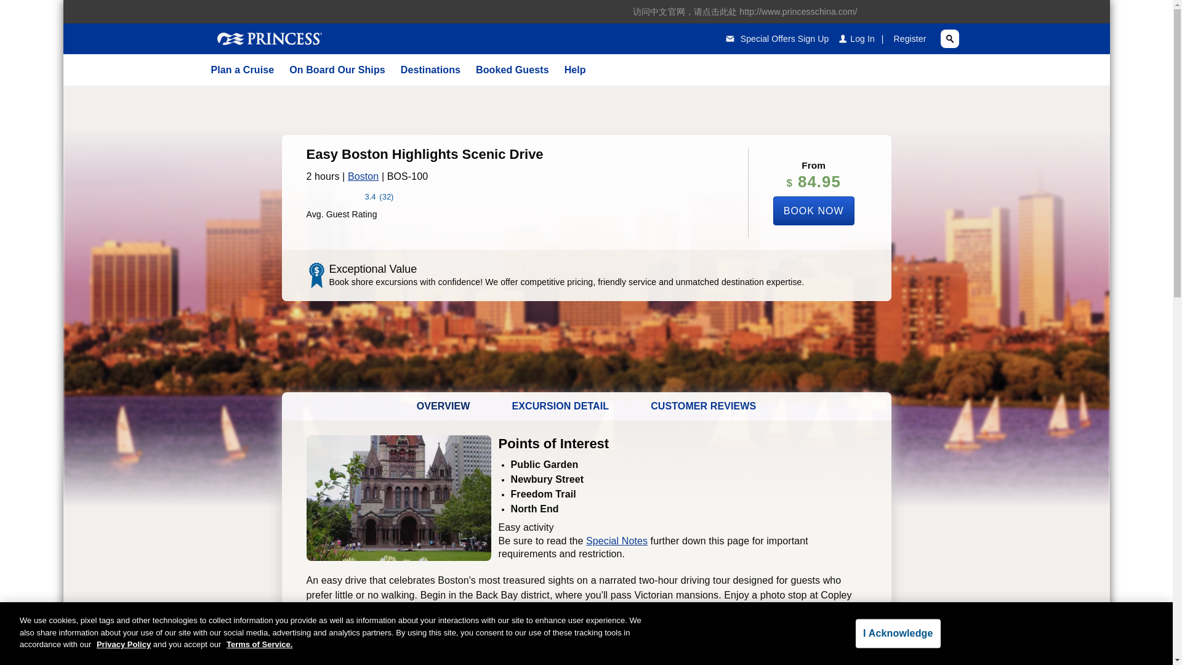 The image size is (1182, 665). I want to click on Special Notes, so click(617, 541).